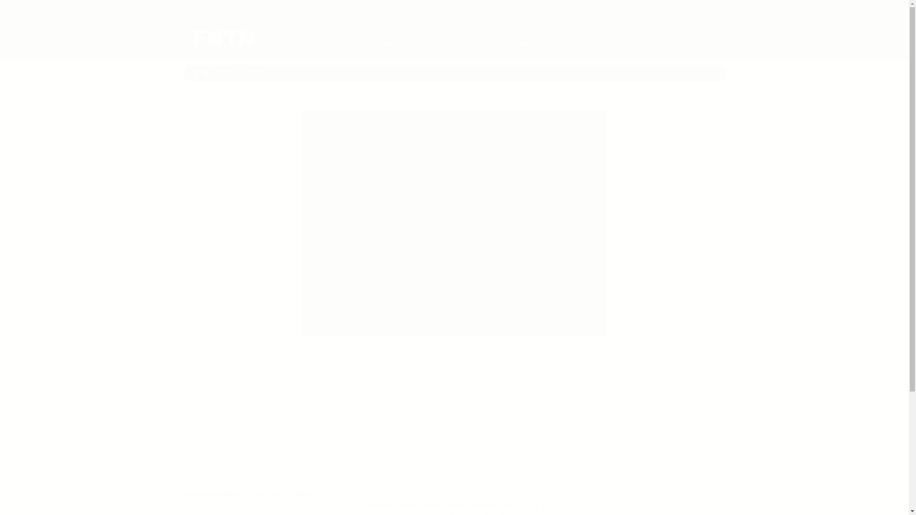 This screenshot has height=515, width=916. Describe the element at coordinates (533, 43) in the screenshot. I see `SERIES` at that location.